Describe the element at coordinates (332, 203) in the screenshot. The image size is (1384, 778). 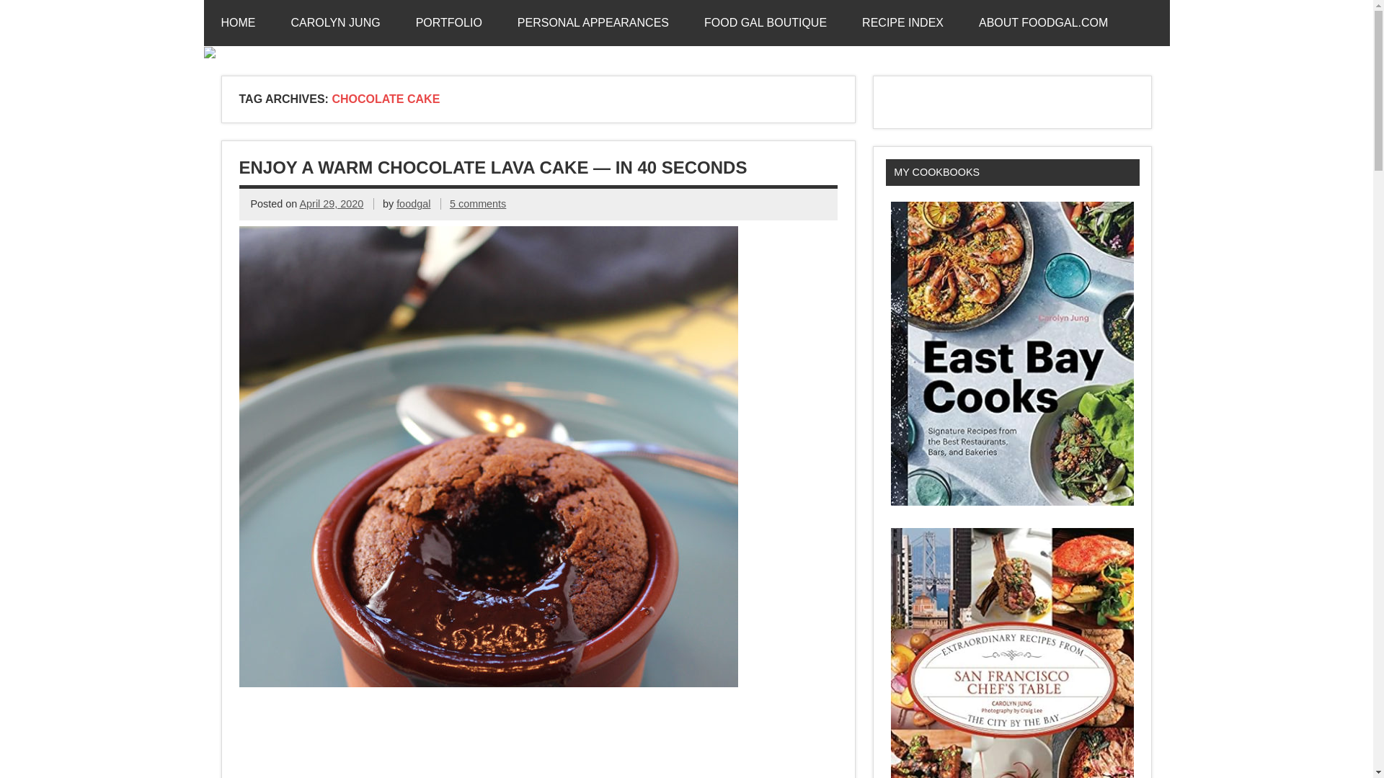
I see `5:27 am` at that location.